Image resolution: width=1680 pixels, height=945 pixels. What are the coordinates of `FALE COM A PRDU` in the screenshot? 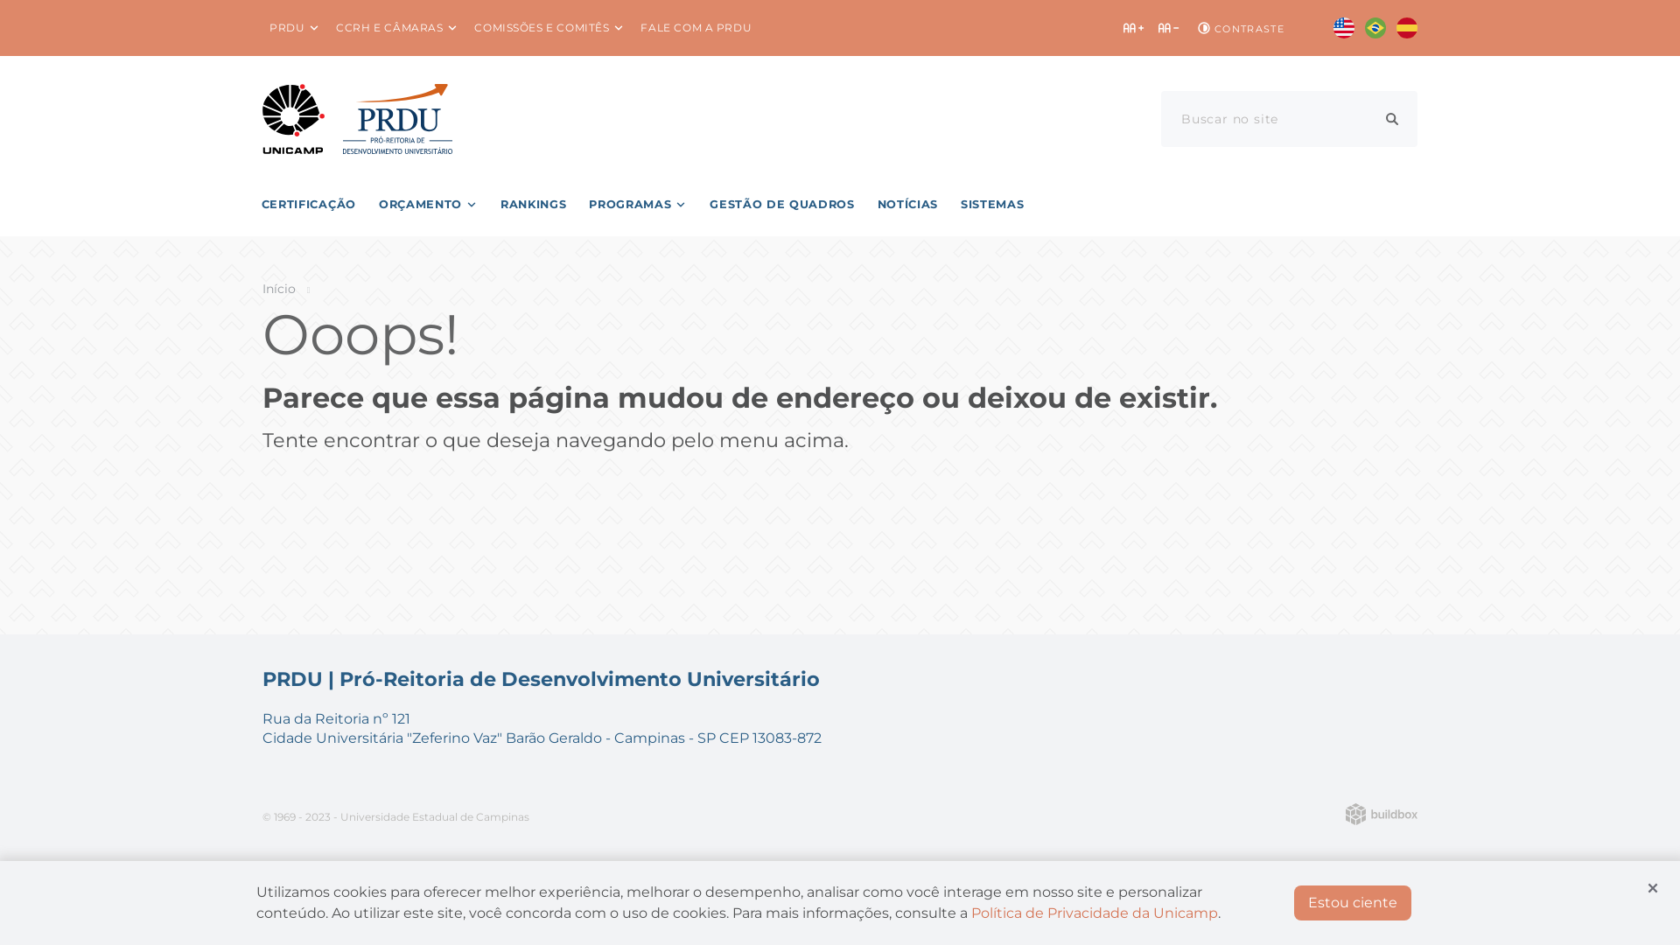 It's located at (696, 28).